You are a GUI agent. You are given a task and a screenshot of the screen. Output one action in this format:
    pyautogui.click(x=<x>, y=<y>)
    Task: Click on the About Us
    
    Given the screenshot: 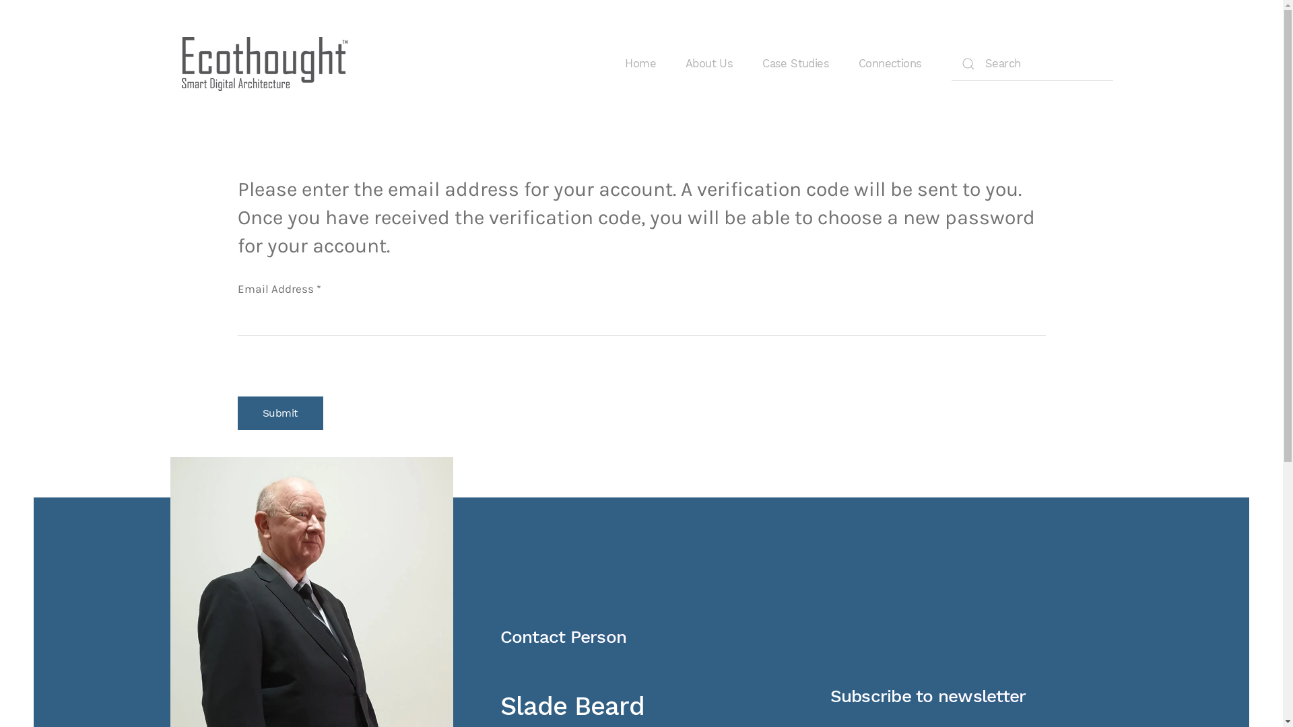 What is the action you would take?
    pyautogui.click(x=708, y=64)
    